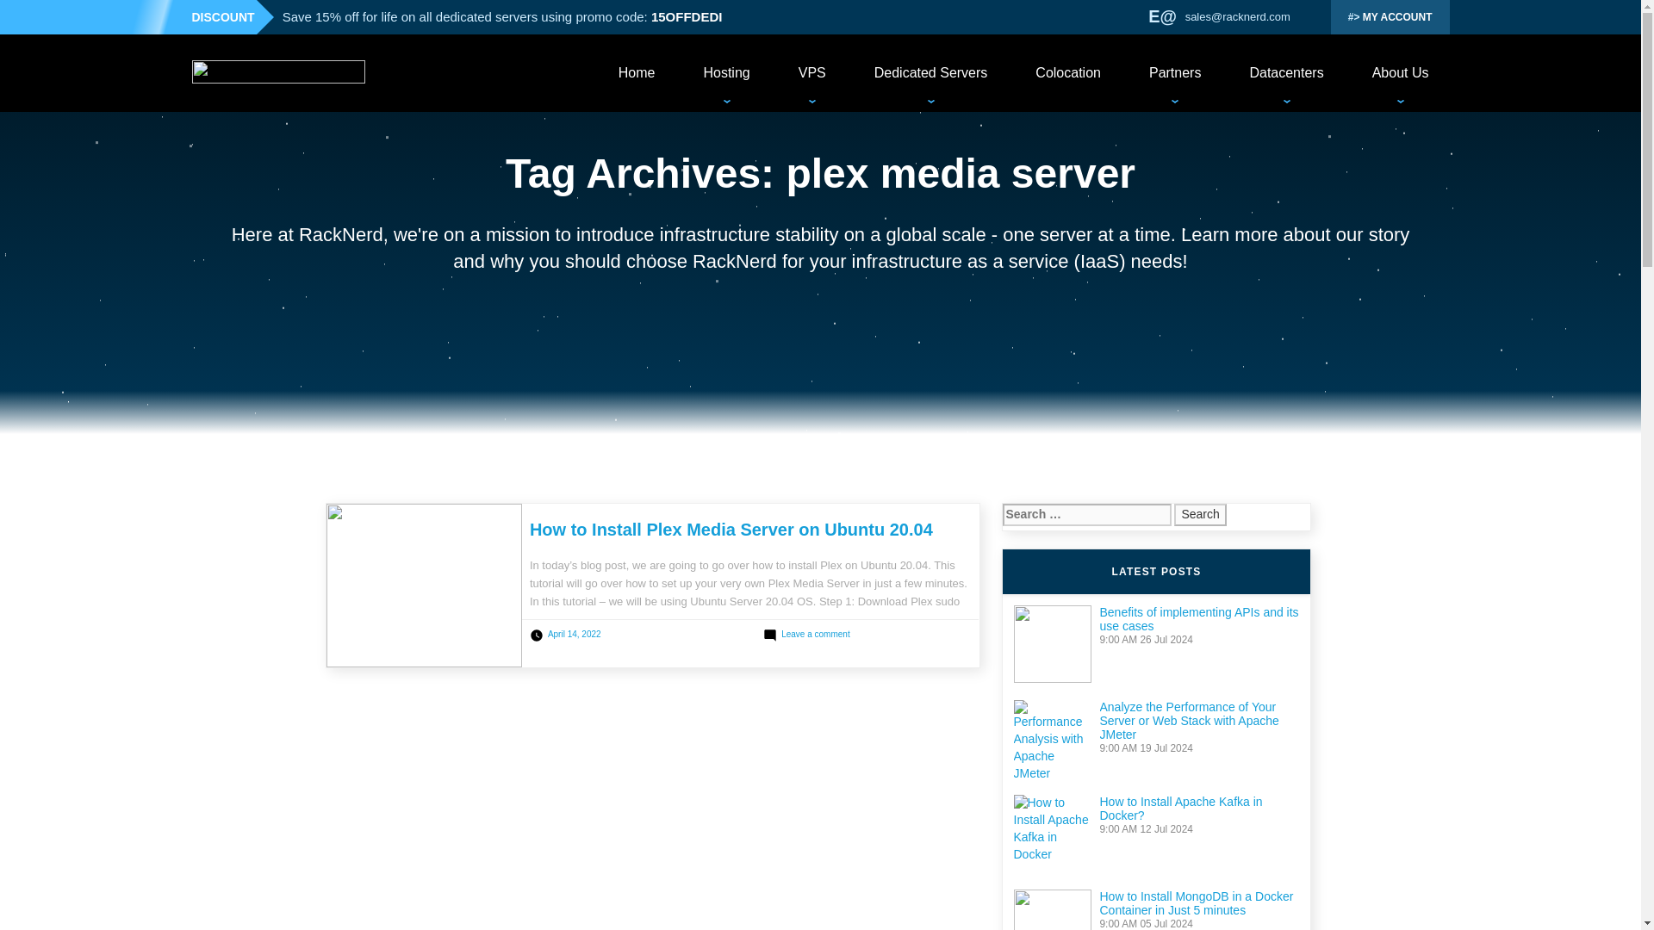 The width and height of the screenshot is (1654, 930). Describe the element at coordinates (930, 72) in the screenshot. I see `Dedicated Servers` at that location.